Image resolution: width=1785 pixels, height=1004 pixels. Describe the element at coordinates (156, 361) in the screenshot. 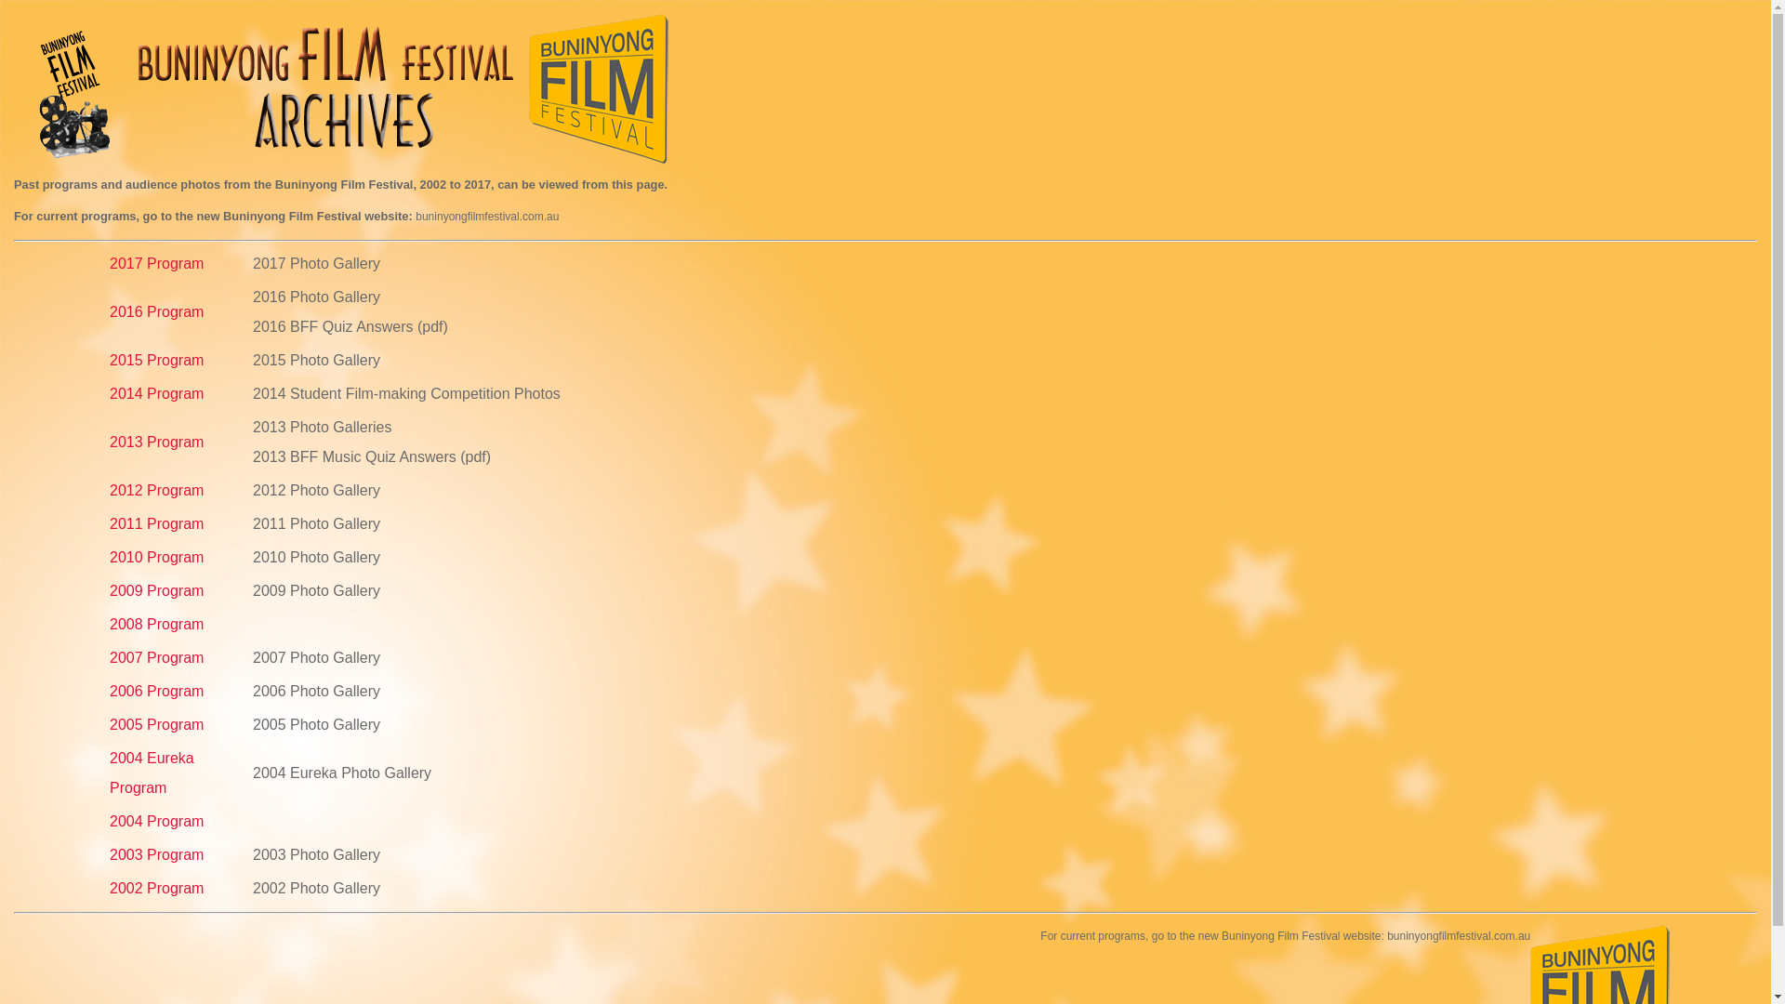

I see `2015 Program` at that location.